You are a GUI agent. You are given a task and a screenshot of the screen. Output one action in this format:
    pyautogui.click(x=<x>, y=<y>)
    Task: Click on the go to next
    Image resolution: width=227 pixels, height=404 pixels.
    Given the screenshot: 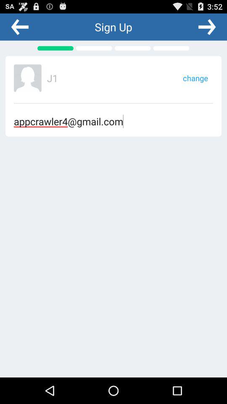 What is the action you would take?
    pyautogui.click(x=207, y=27)
    